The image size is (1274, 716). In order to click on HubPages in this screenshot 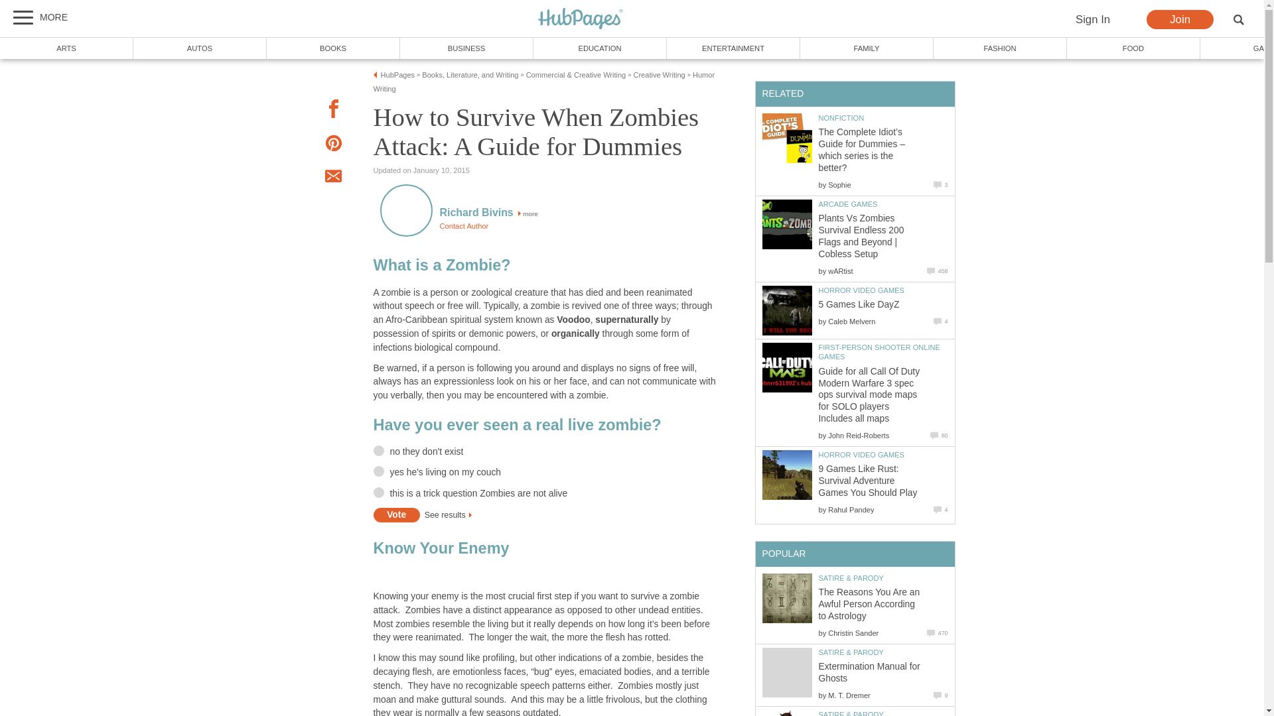, I will do `click(581, 19)`.